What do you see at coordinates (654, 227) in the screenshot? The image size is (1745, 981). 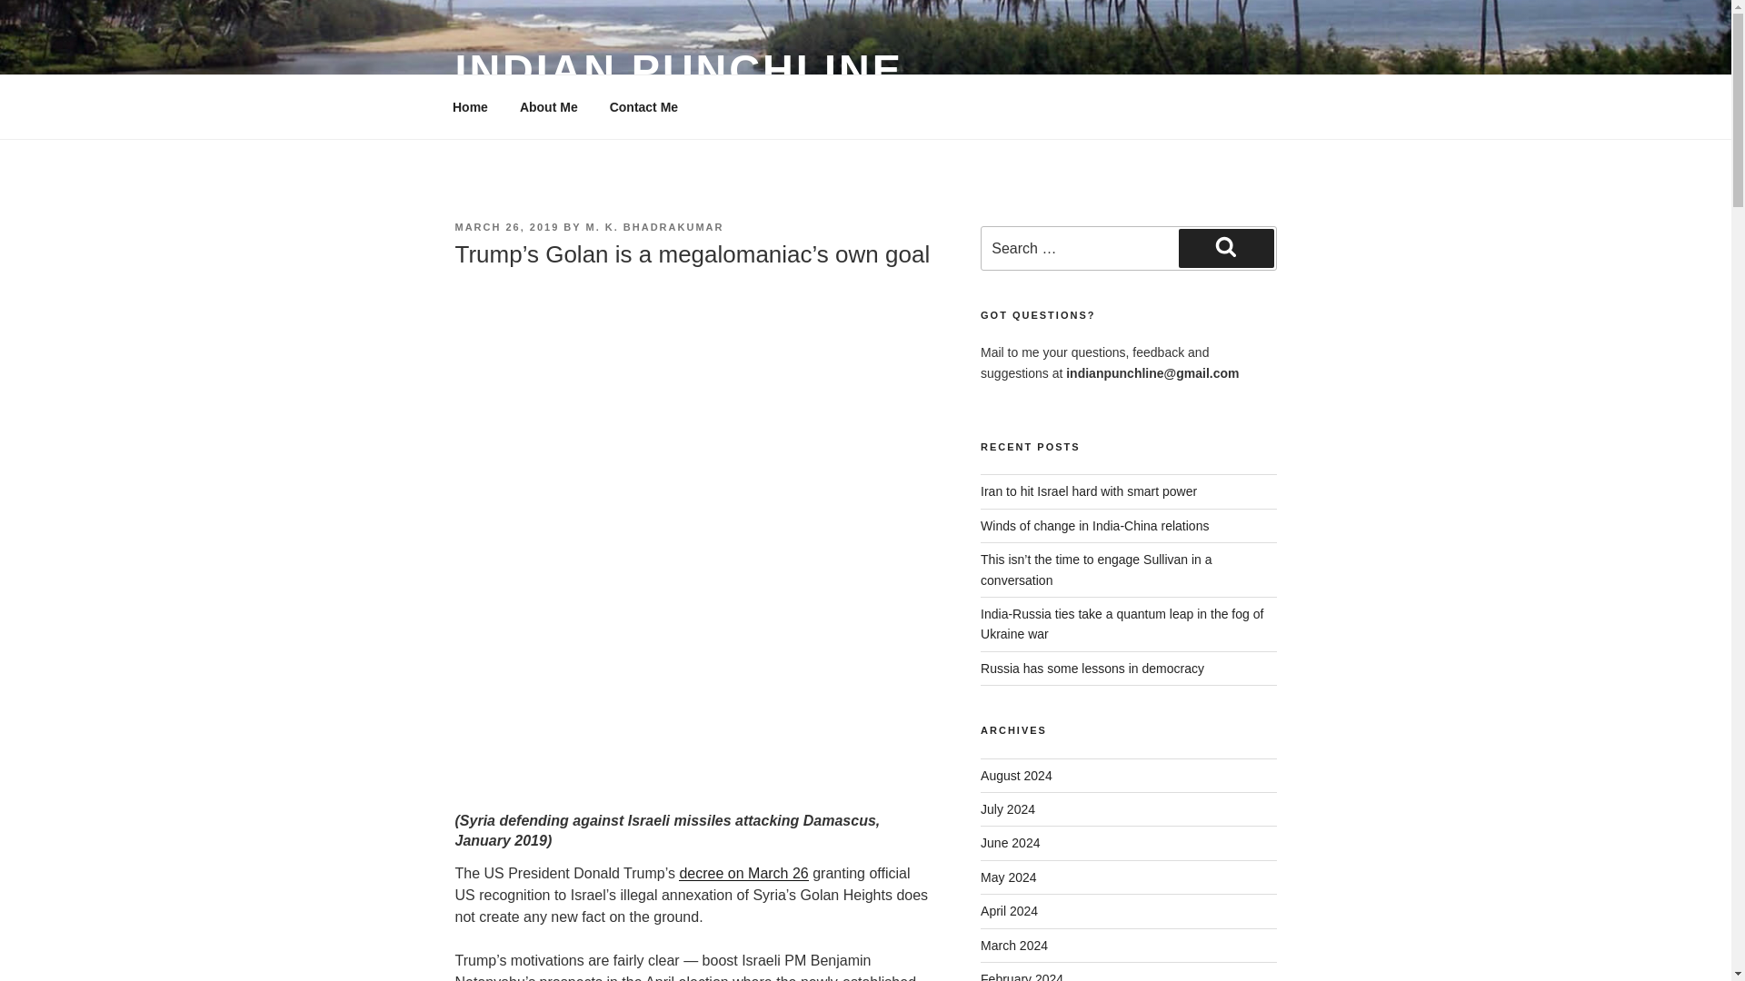 I see `M. K. BHADRAKUMAR` at bounding box center [654, 227].